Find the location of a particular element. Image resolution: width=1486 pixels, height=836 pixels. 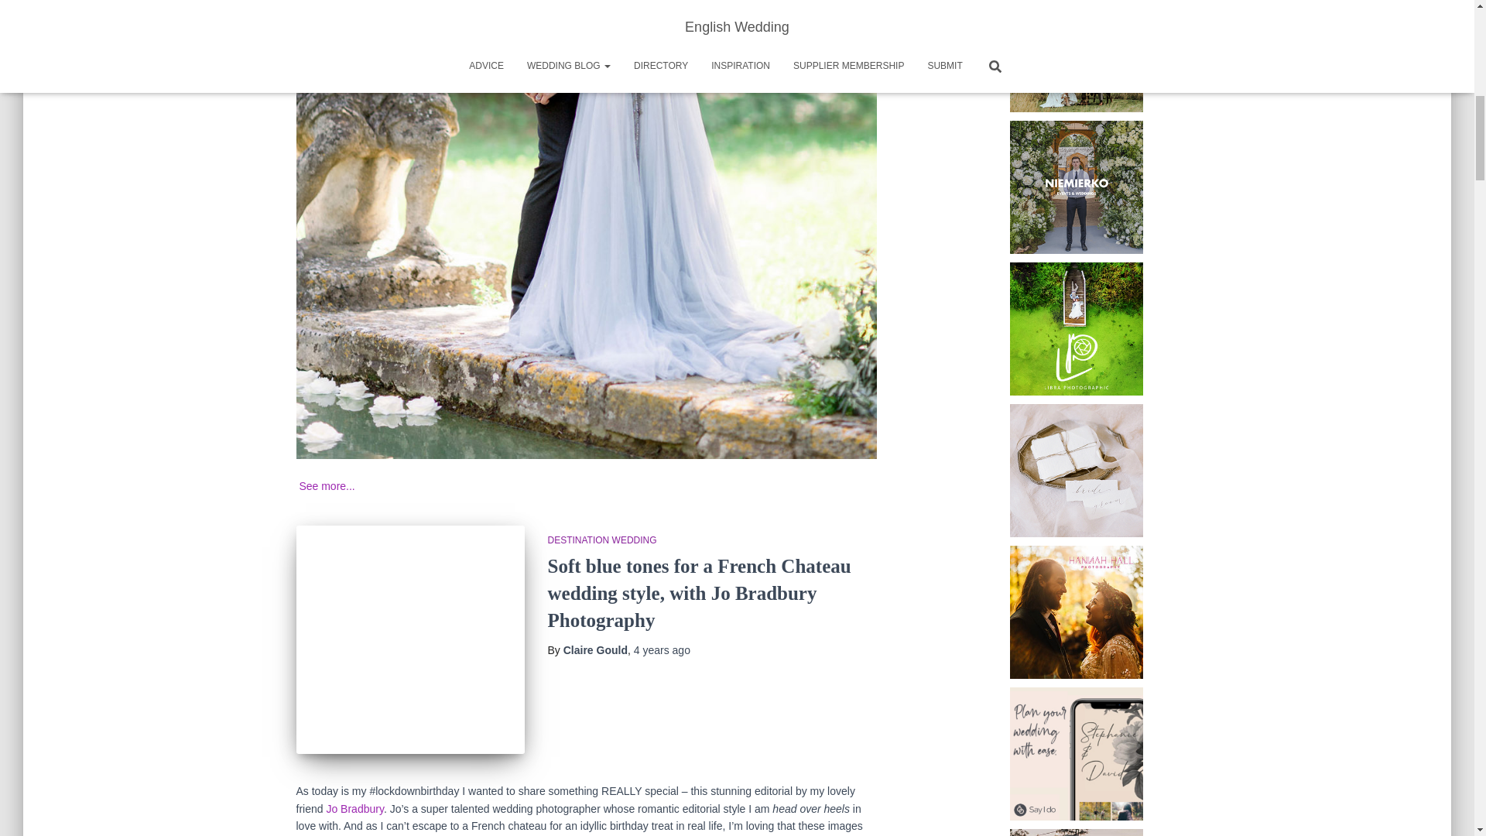

See more... is located at coordinates (327, 486).